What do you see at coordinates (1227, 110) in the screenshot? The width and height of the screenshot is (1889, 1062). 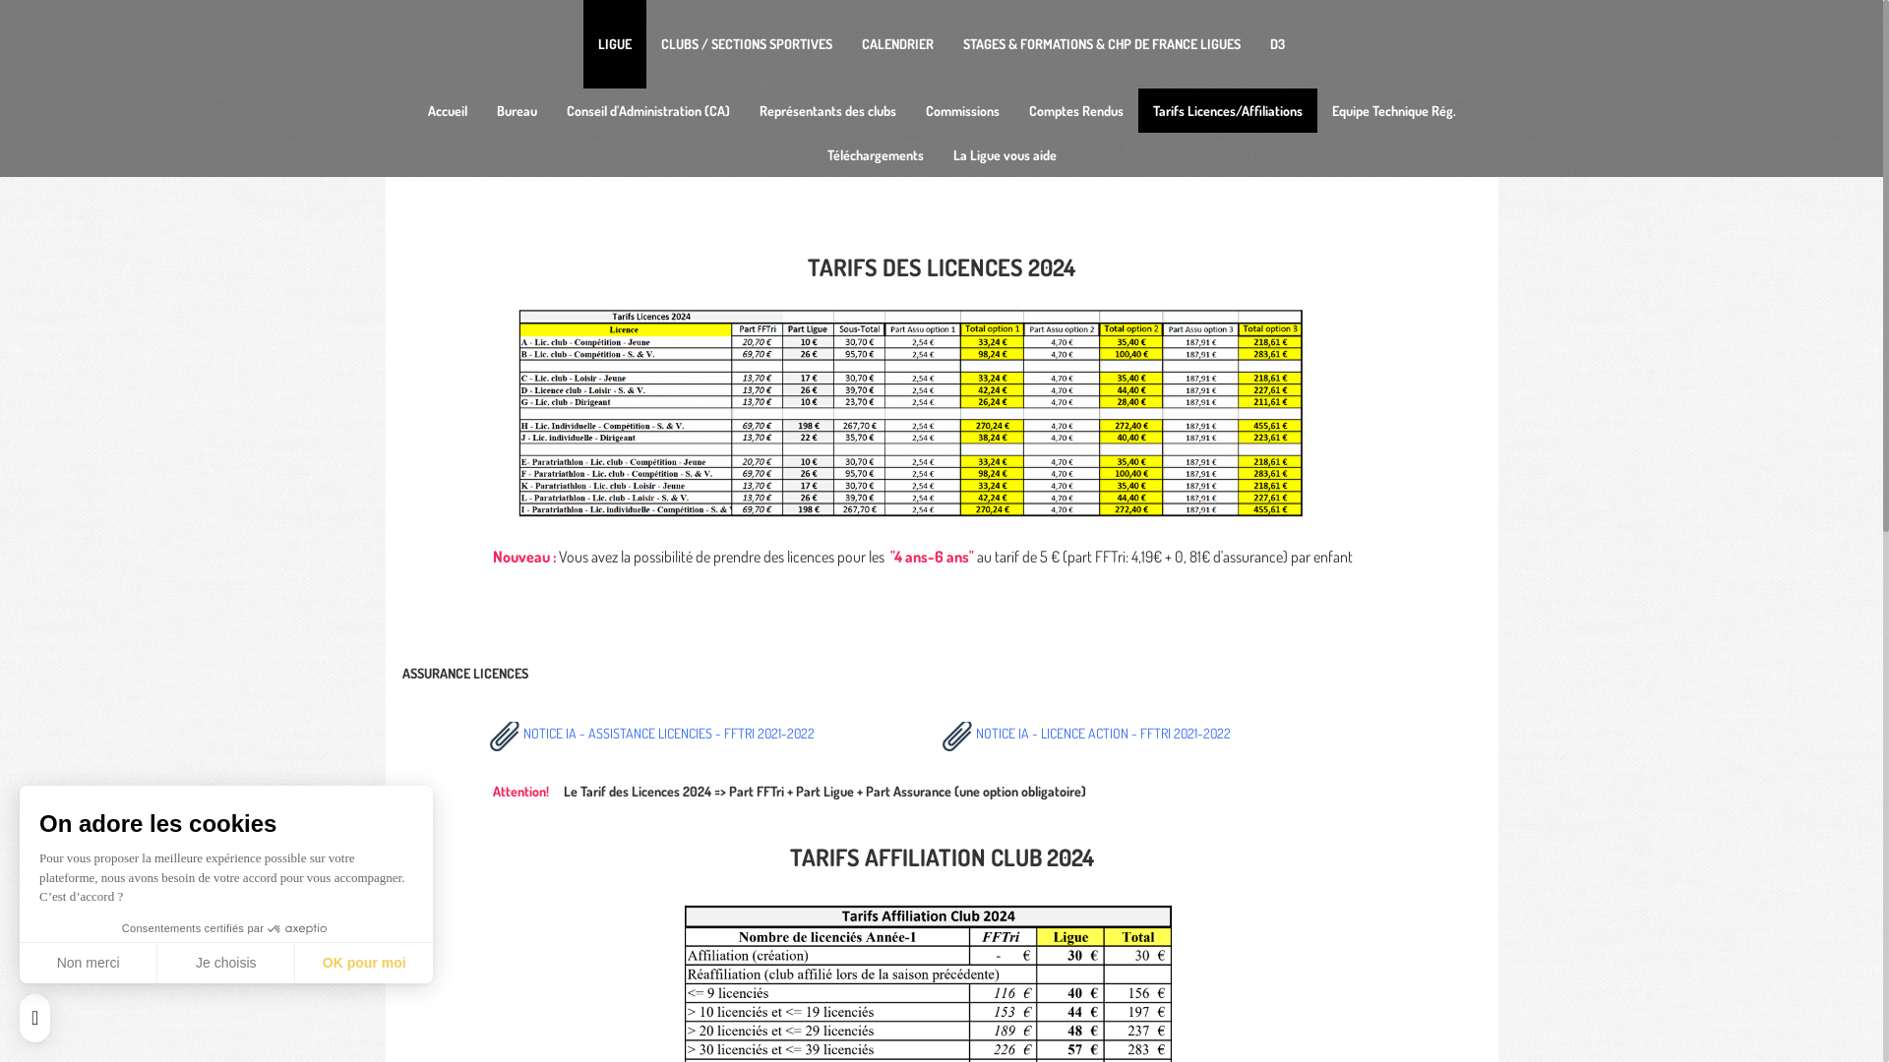 I see `Tarifs Licences/Affiliations` at bounding box center [1227, 110].